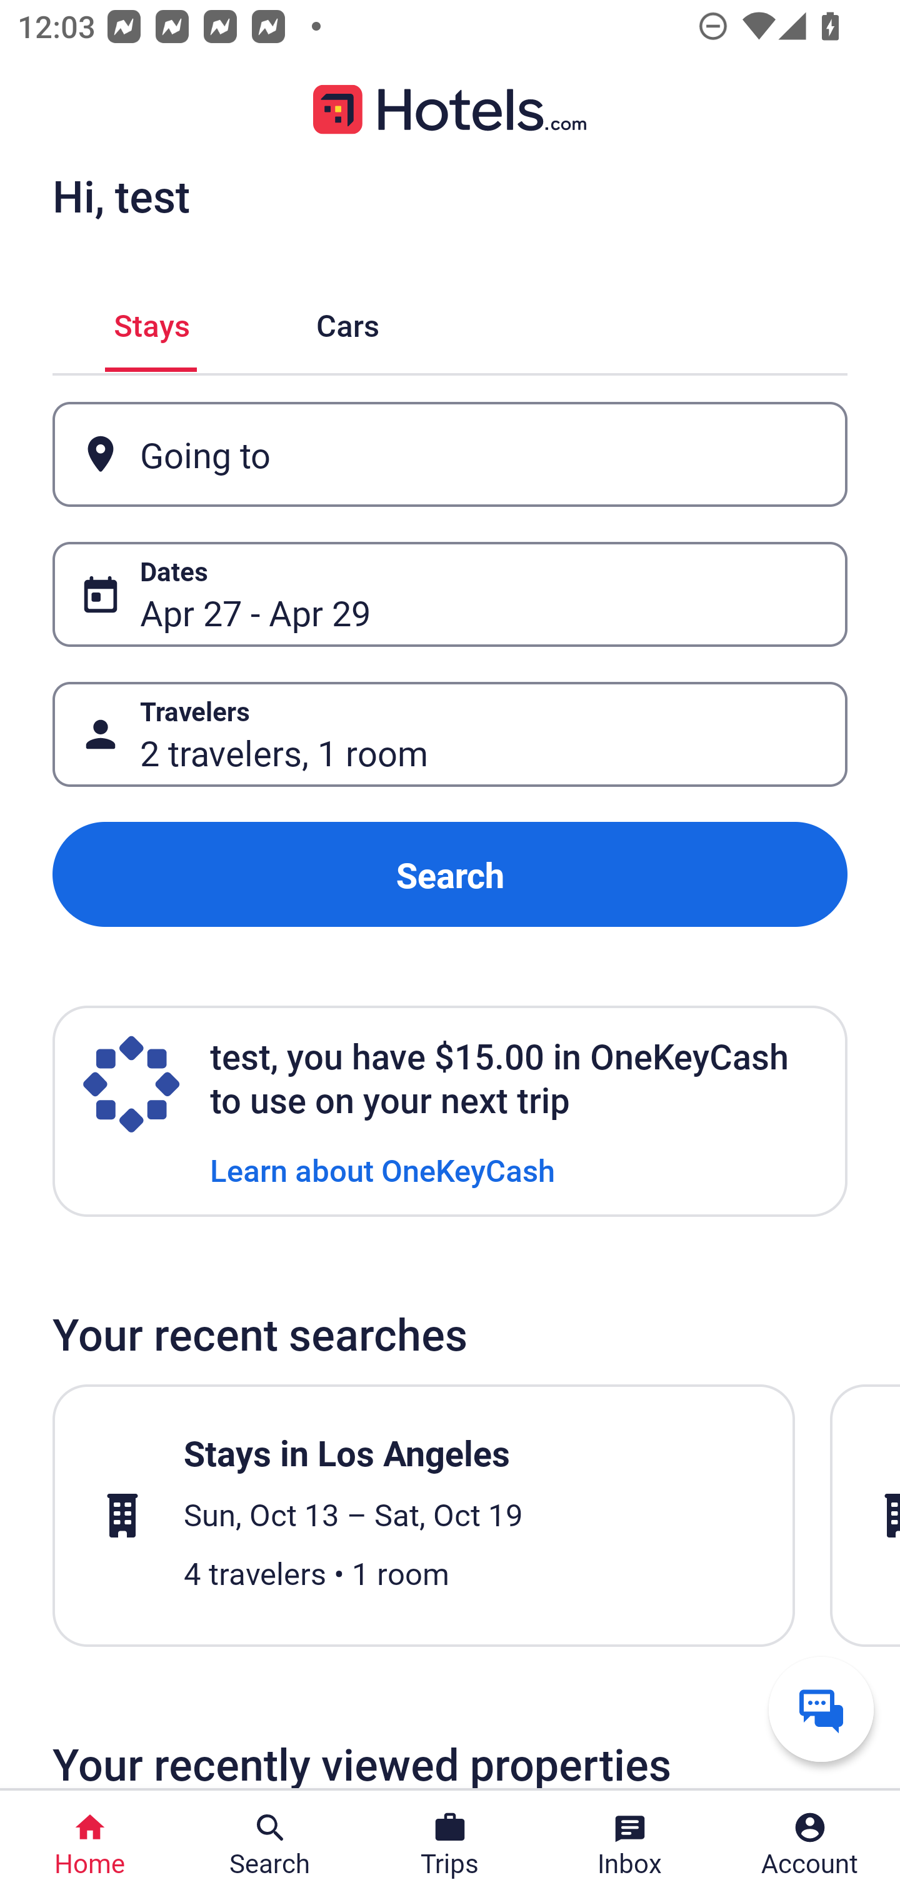 This screenshot has height=1900, width=900. Describe the element at coordinates (270, 1845) in the screenshot. I see `Search Search Button` at that location.